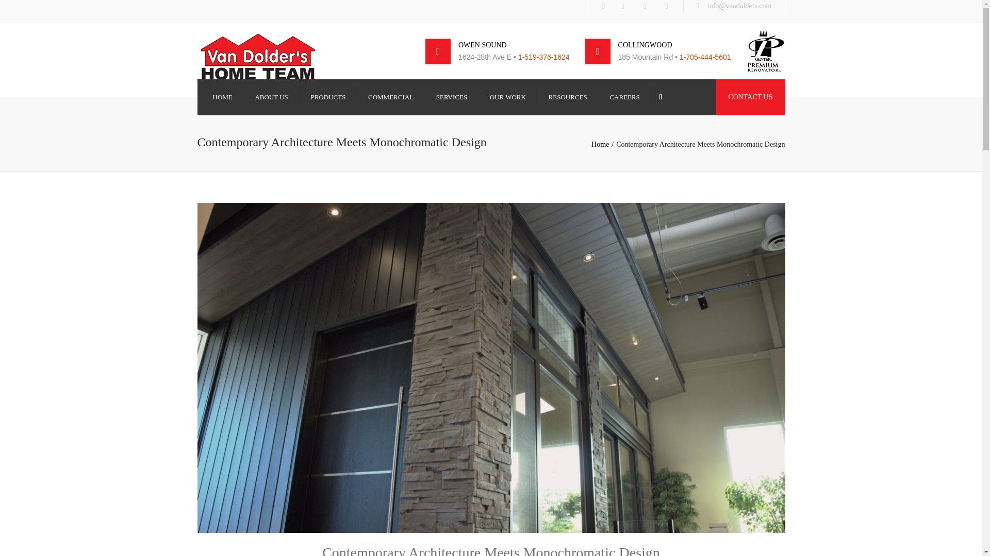  I want to click on COMMERCIAL, so click(391, 97).